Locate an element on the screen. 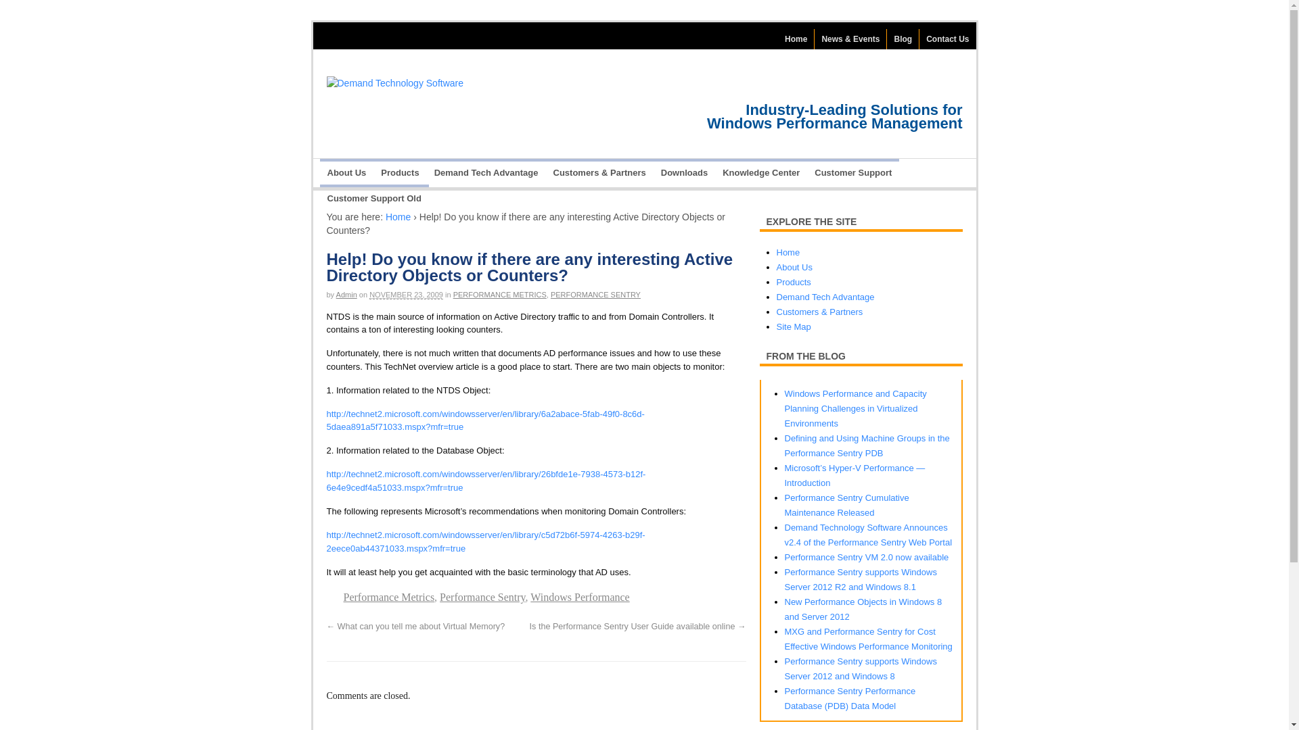 The image size is (1299, 730). Performance Metrics is located at coordinates (390, 597).